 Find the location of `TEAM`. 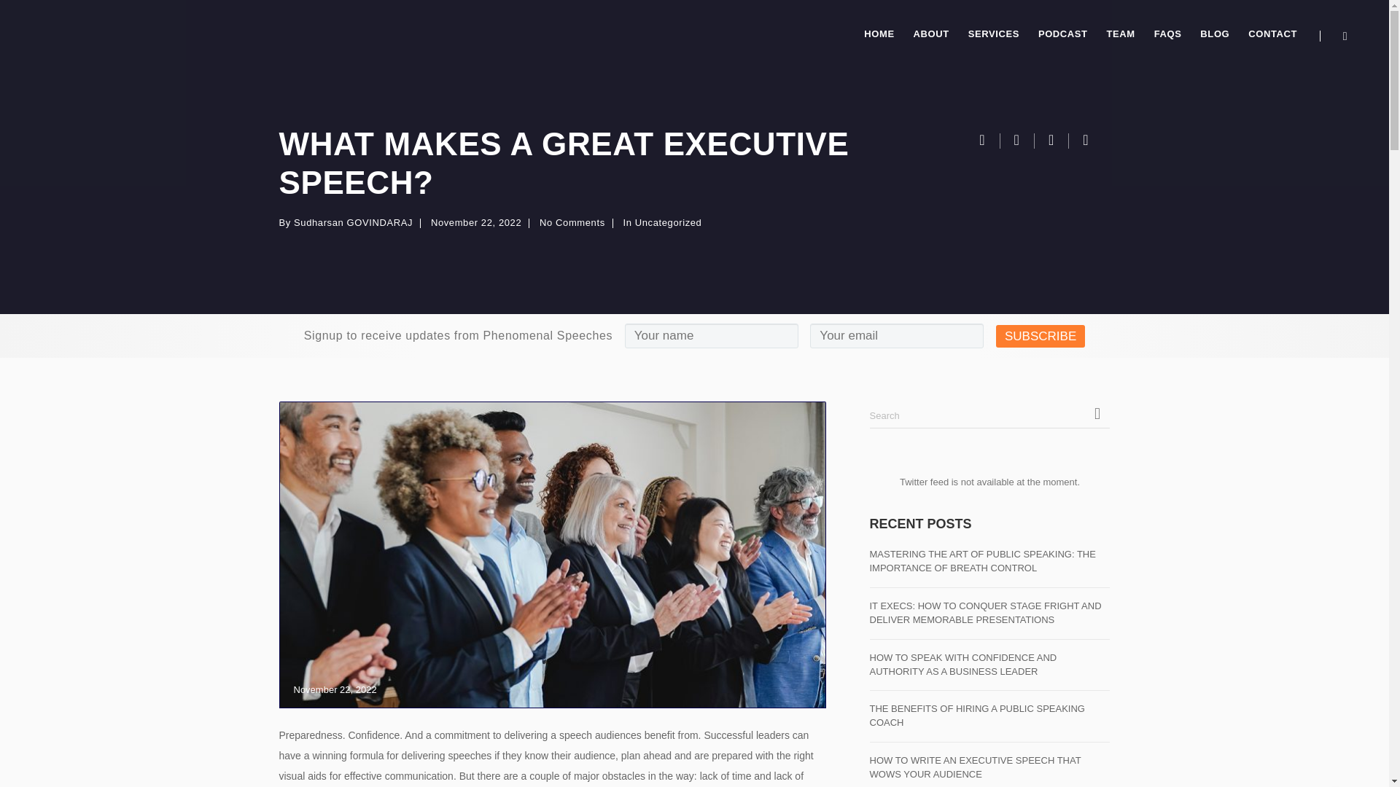

TEAM is located at coordinates (1121, 35).